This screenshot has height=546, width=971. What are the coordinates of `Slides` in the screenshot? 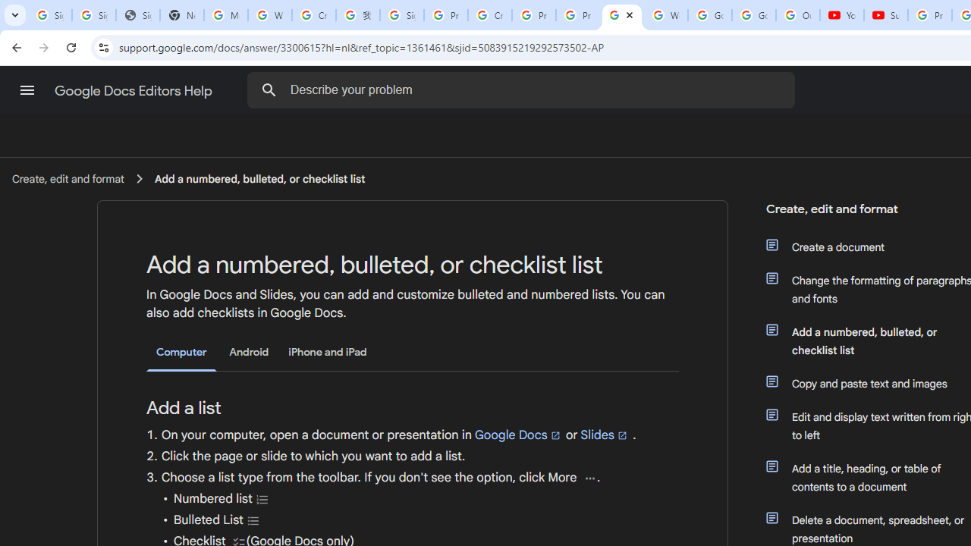 It's located at (605, 435).